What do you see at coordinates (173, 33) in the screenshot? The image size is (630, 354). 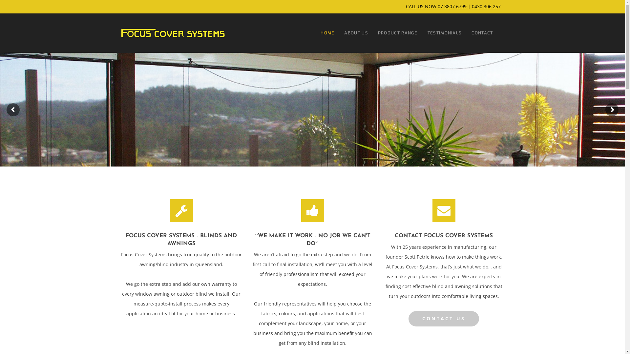 I see `Focus Cover Systems` at bounding box center [173, 33].